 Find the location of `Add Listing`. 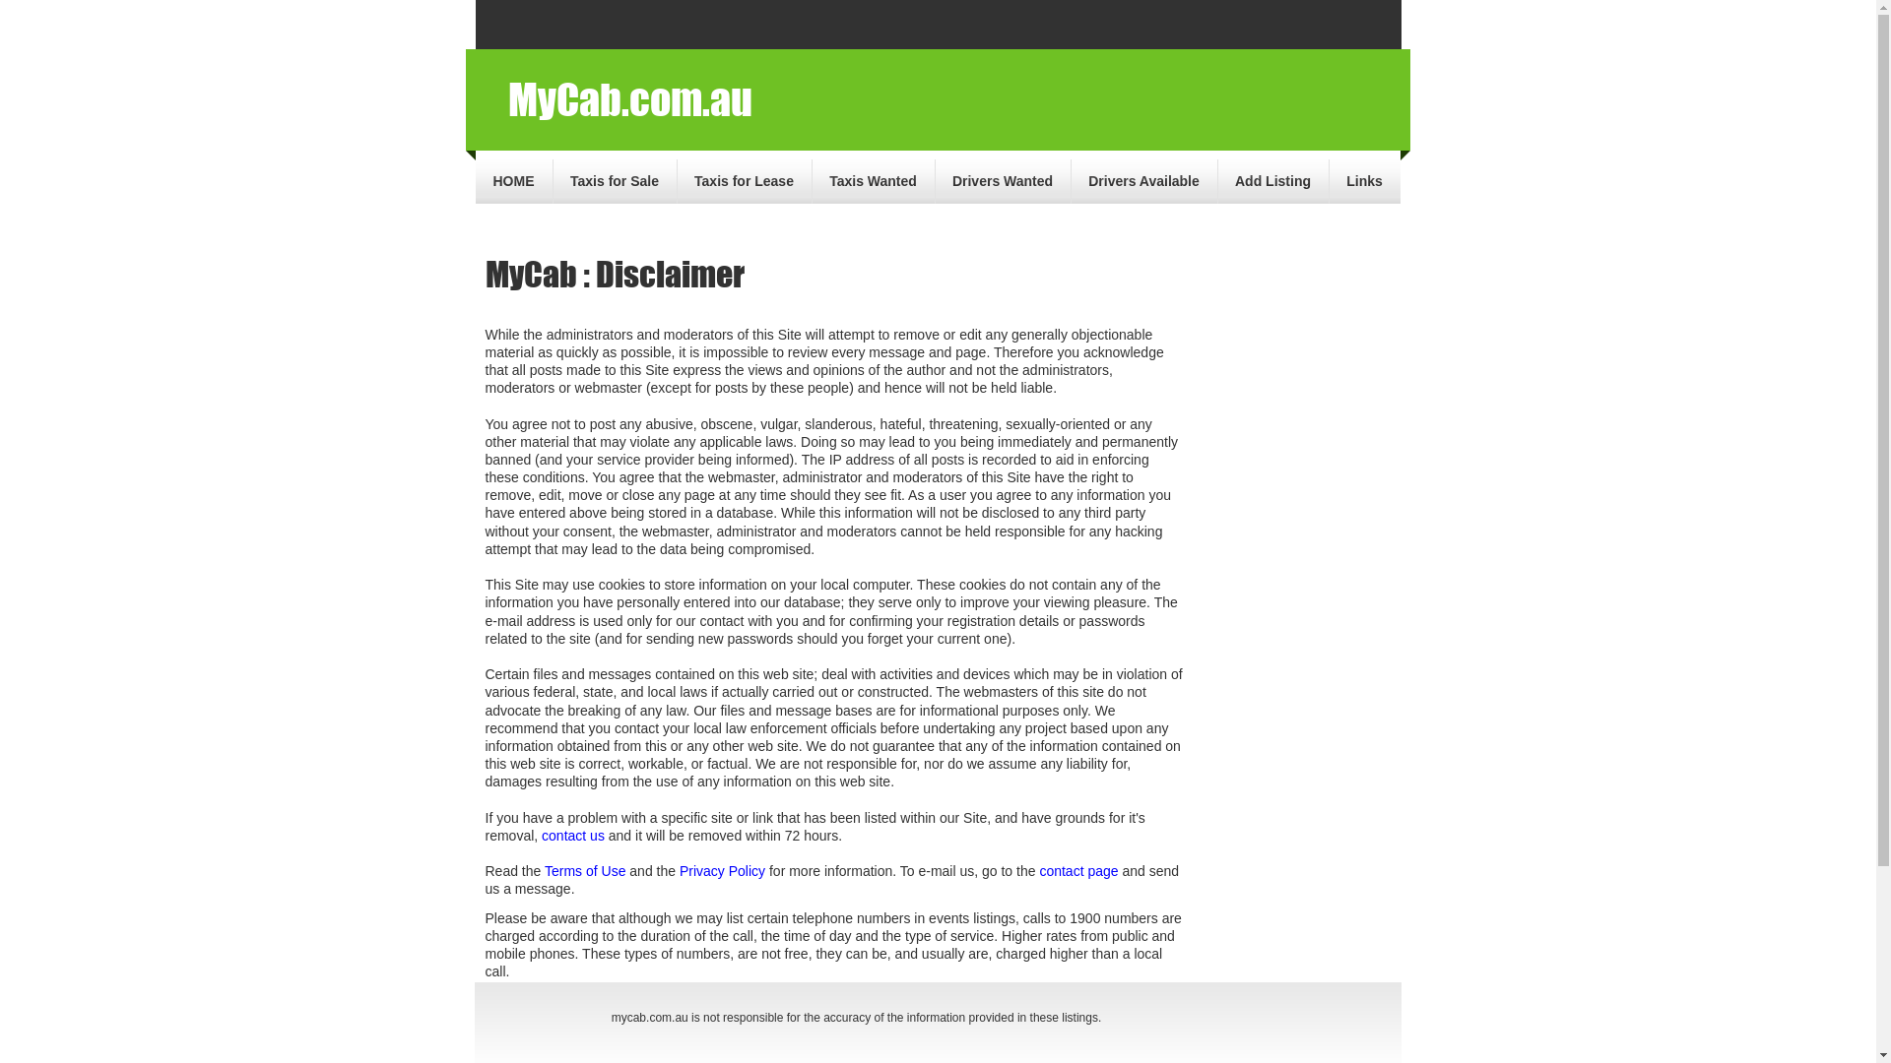

Add Listing is located at coordinates (1272, 181).